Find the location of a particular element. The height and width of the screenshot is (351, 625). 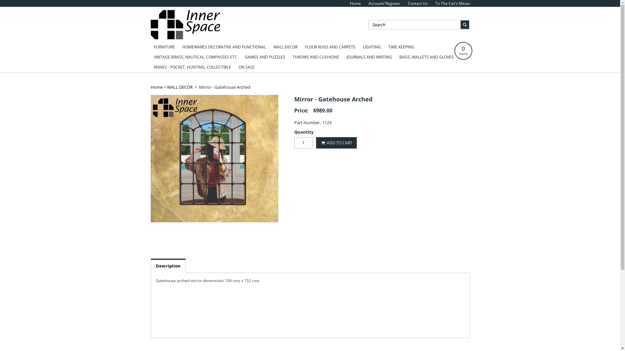

Home is located at coordinates (355, 3).